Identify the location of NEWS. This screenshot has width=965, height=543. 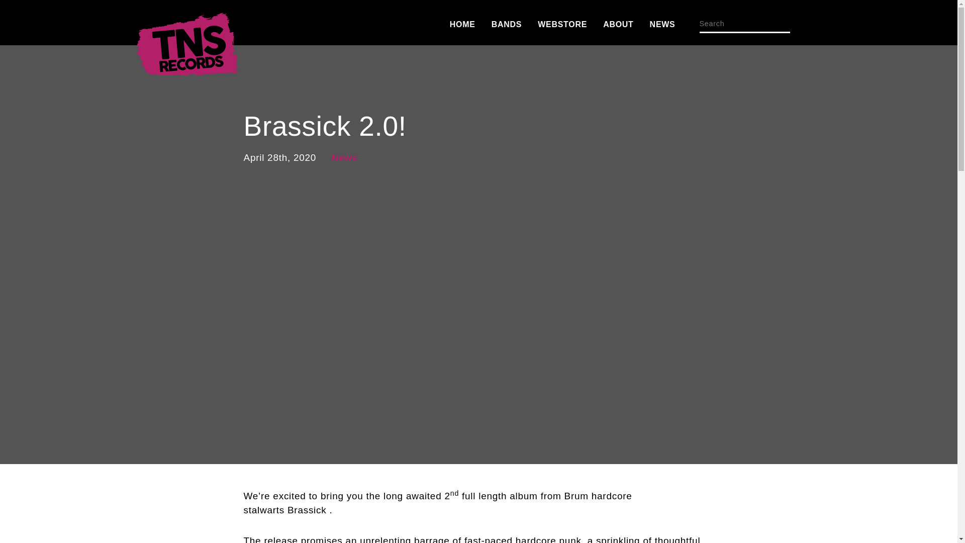
(662, 24).